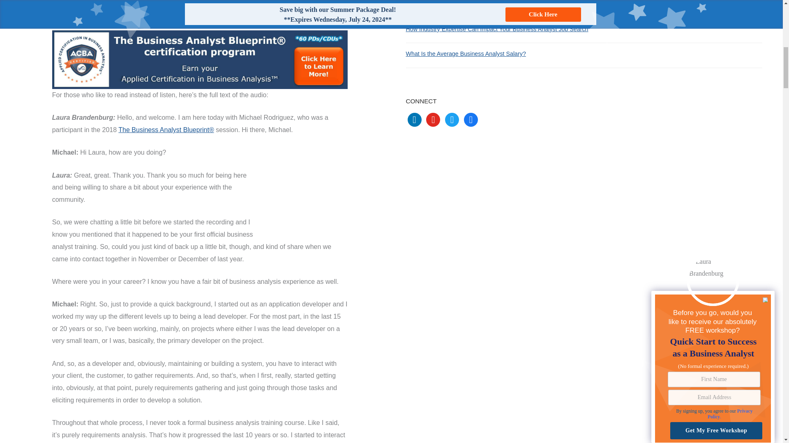 The width and height of the screenshot is (789, 443). Describe the element at coordinates (471, 120) in the screenshot. I see `Default Label` at that location.